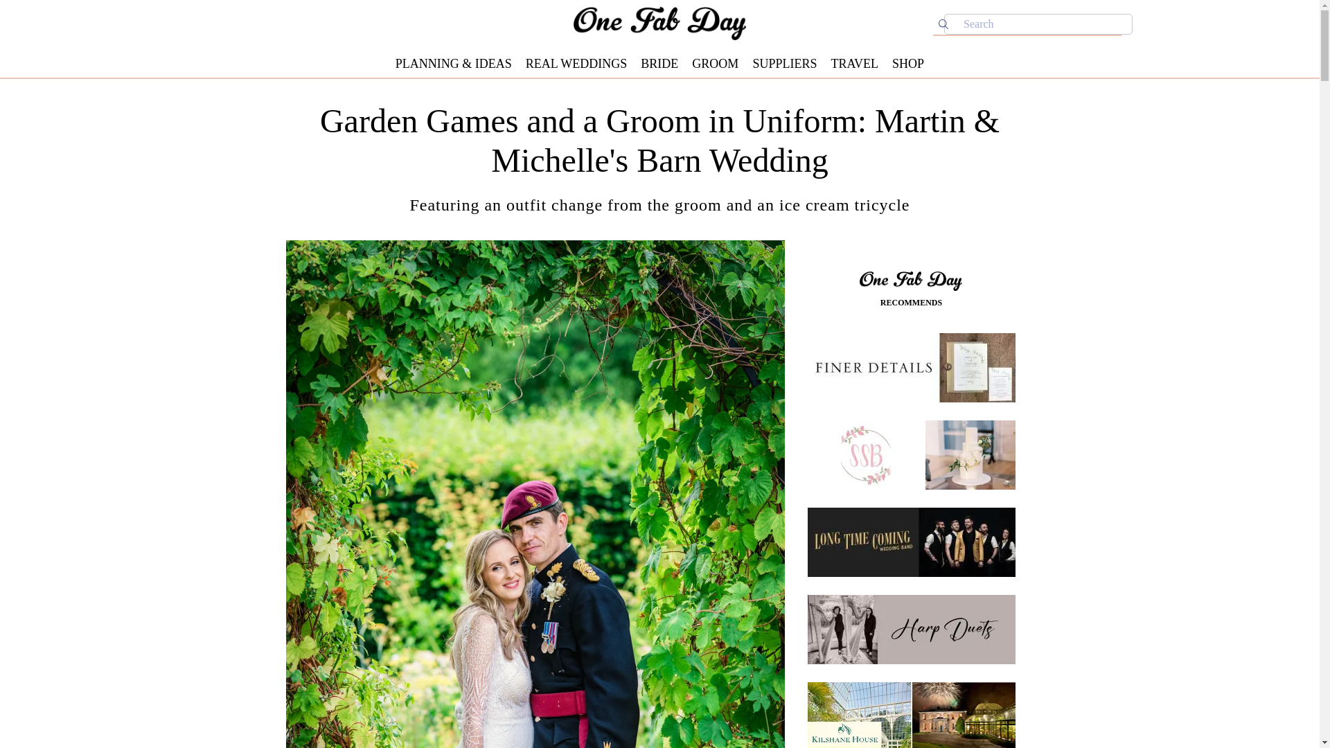 The width and height of the screenshot is (1330, 748). What do you see at coordinates (943, 24) in the screenshot?
I see `Submit the search query` at bounding box center [943, 24].